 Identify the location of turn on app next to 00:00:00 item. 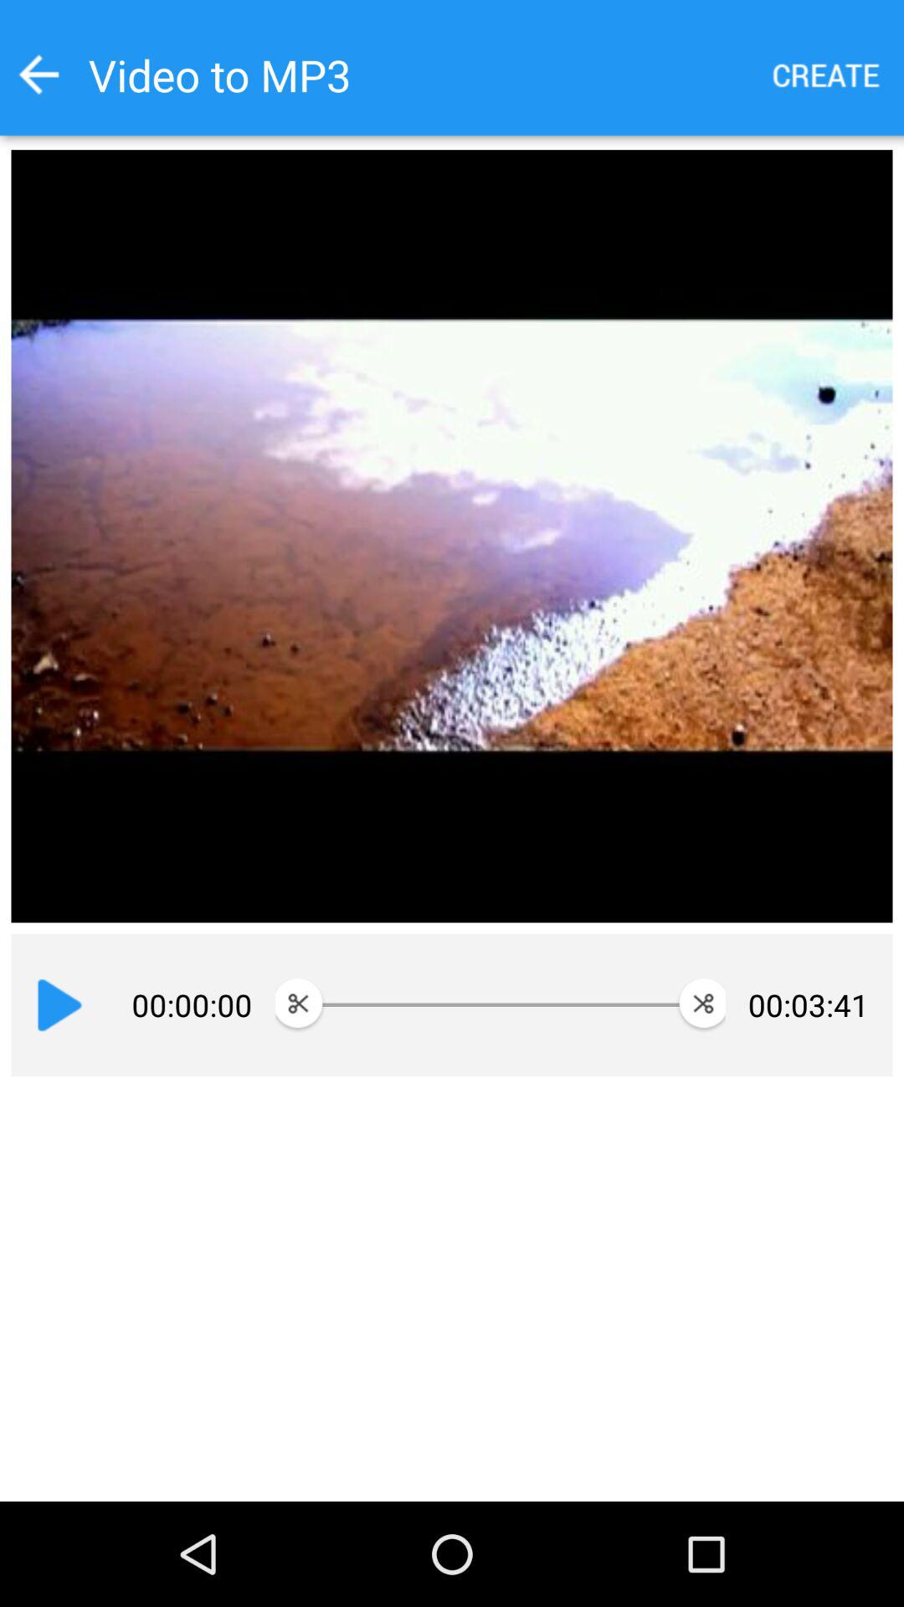
(59, 1005).